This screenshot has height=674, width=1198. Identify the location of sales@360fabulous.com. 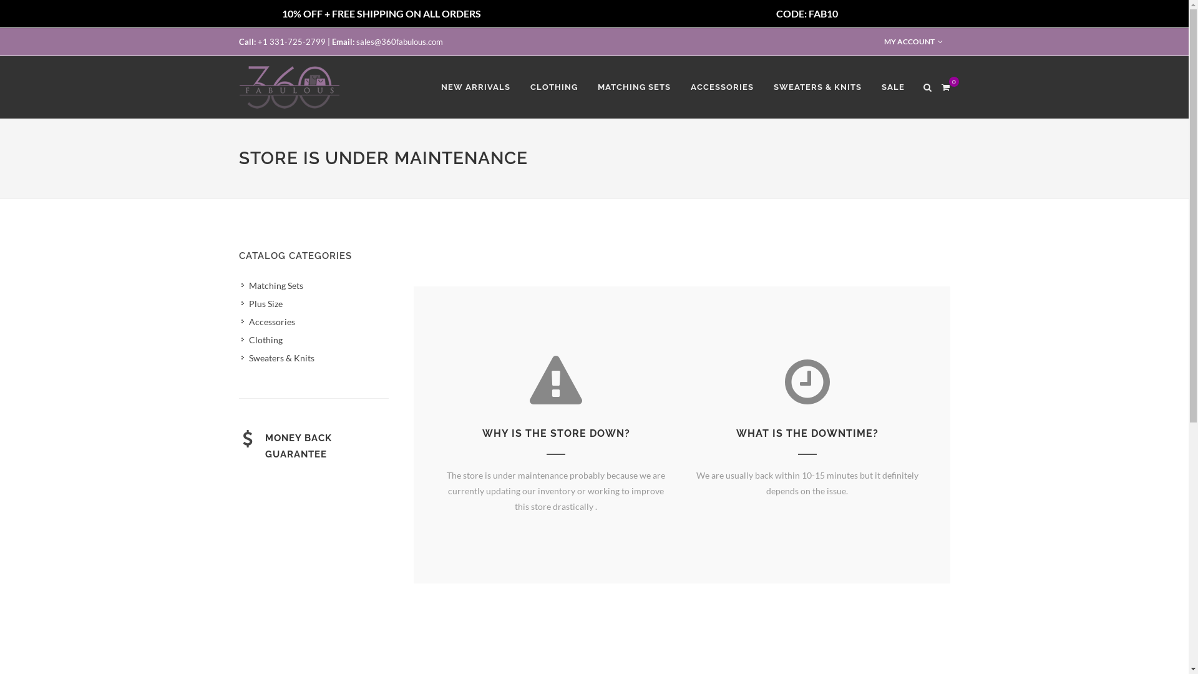
(399, 42).